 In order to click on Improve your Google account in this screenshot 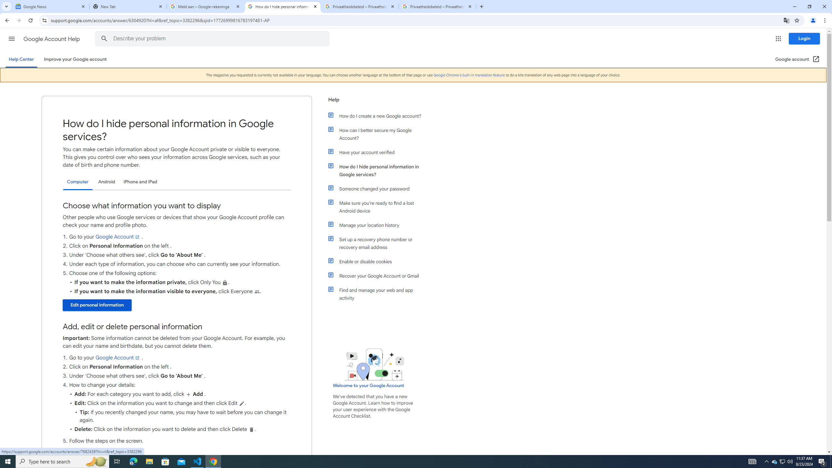, I will do `click(75, 59)`.